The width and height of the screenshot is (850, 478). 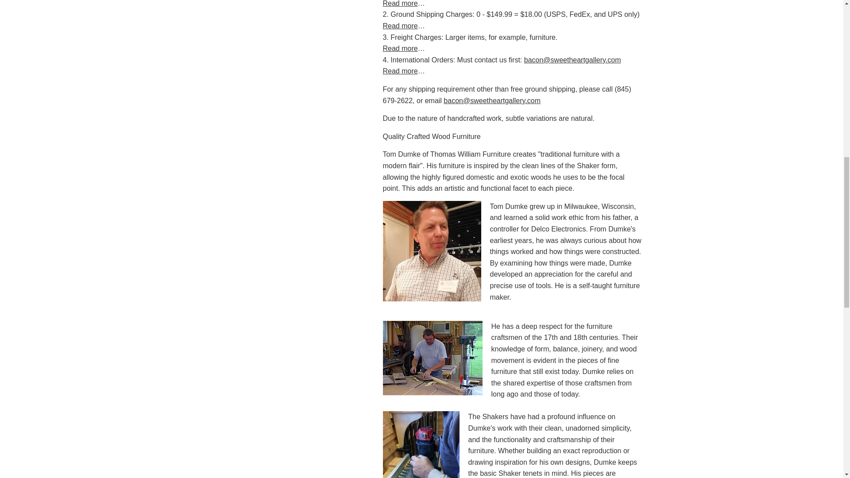 What do you see at coordinates (400, 71) in the screenshot?
I see `Shipping Policy` at bounding box center [400, 71].